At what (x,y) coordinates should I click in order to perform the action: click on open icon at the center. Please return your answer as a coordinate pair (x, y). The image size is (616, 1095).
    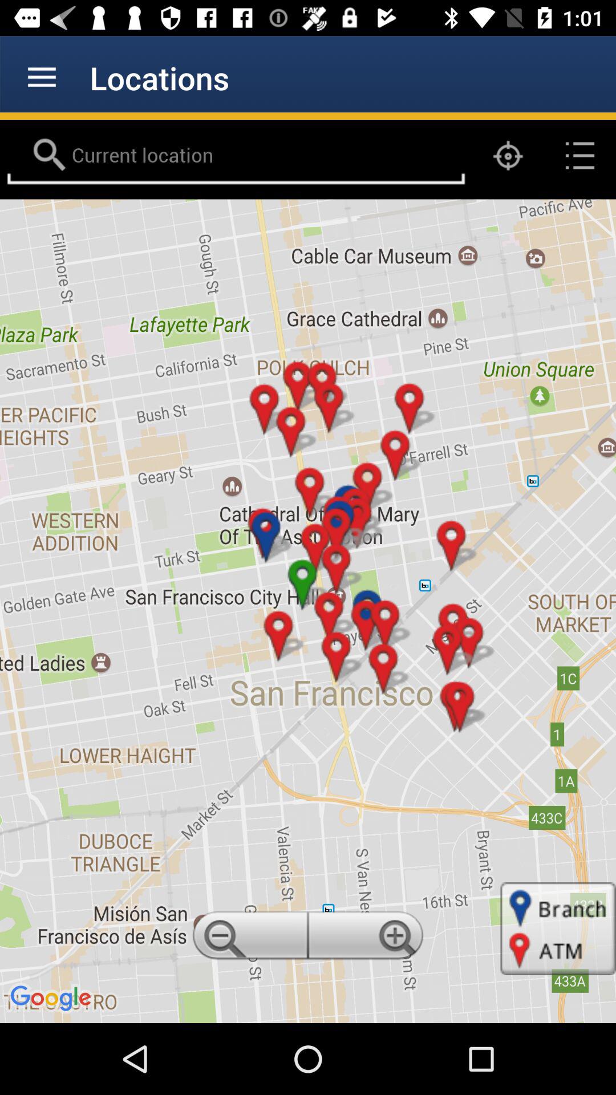
    Looking at the image, I should click on (308, 611).